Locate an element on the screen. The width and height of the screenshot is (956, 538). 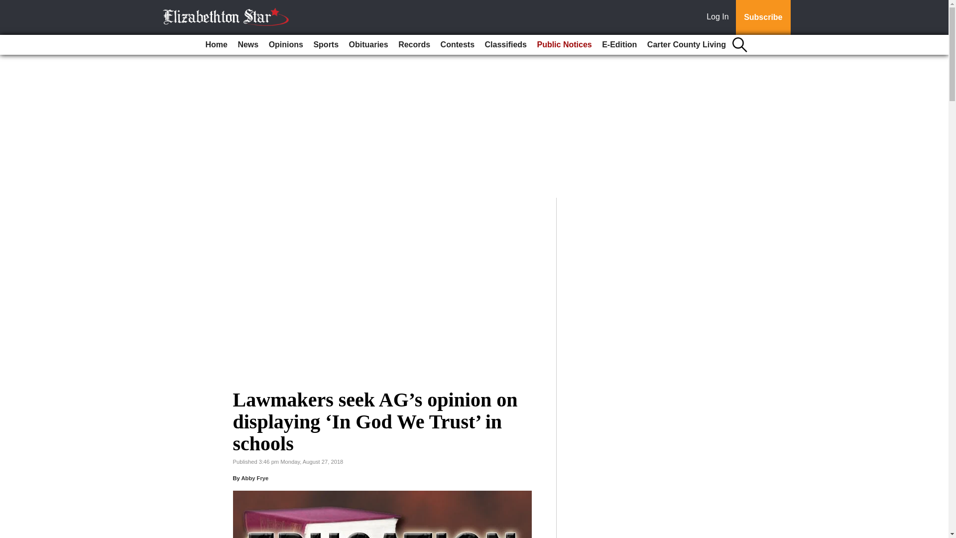
Sports is located at coordinates (326, 45).